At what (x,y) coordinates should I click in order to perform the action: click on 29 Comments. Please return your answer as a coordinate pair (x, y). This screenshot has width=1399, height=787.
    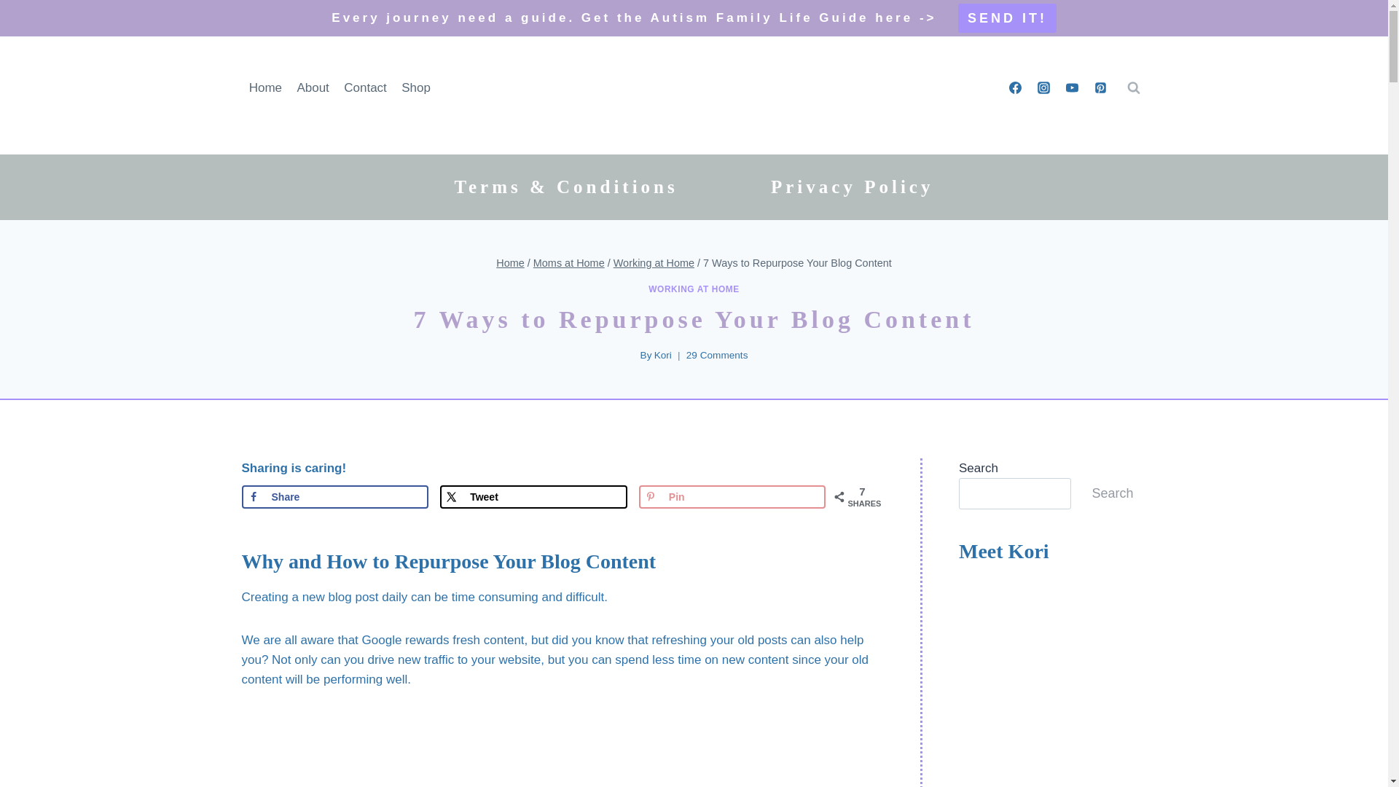
    Looking at the image, I should click on (717, 356).